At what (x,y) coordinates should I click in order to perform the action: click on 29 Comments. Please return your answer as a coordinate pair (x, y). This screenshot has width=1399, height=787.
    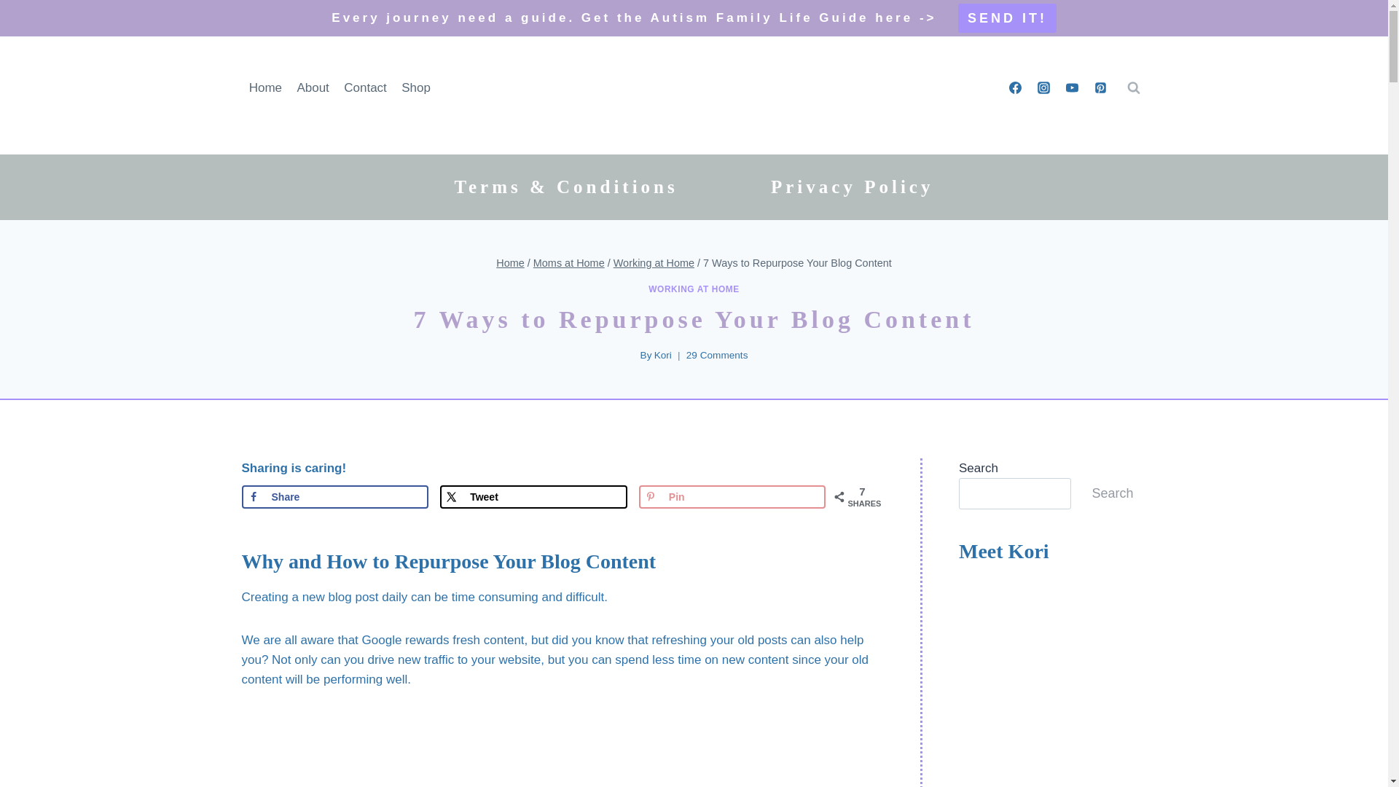
    Looking at the image, I should click on (717, 356).